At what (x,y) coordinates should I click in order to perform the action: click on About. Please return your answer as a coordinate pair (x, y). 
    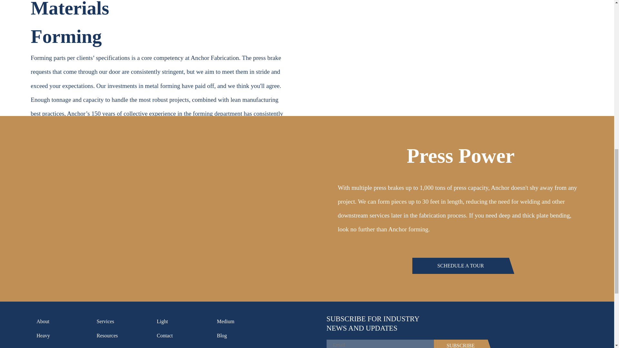
    Looking at the image, I should click on (63, 322).